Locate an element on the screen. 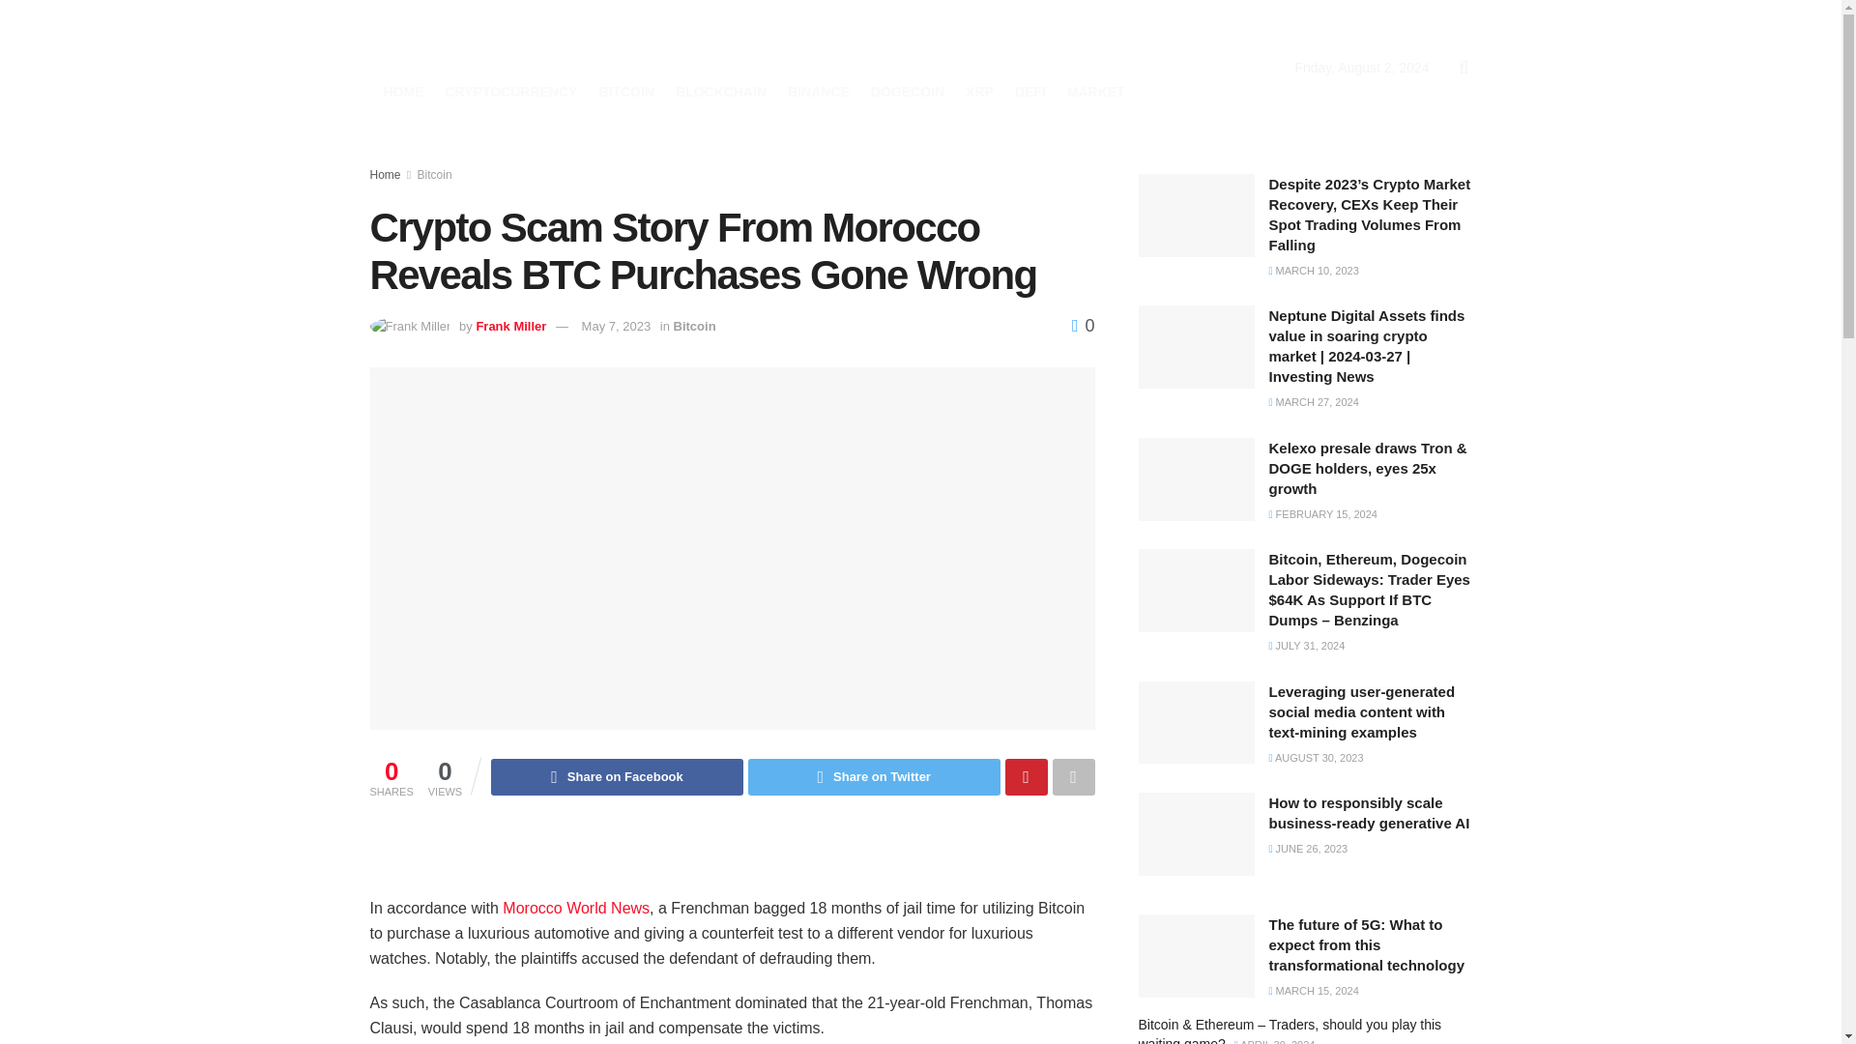 This screenshot has width=1856, height=1044. BITCOIN is located at coordinates (626, 92).